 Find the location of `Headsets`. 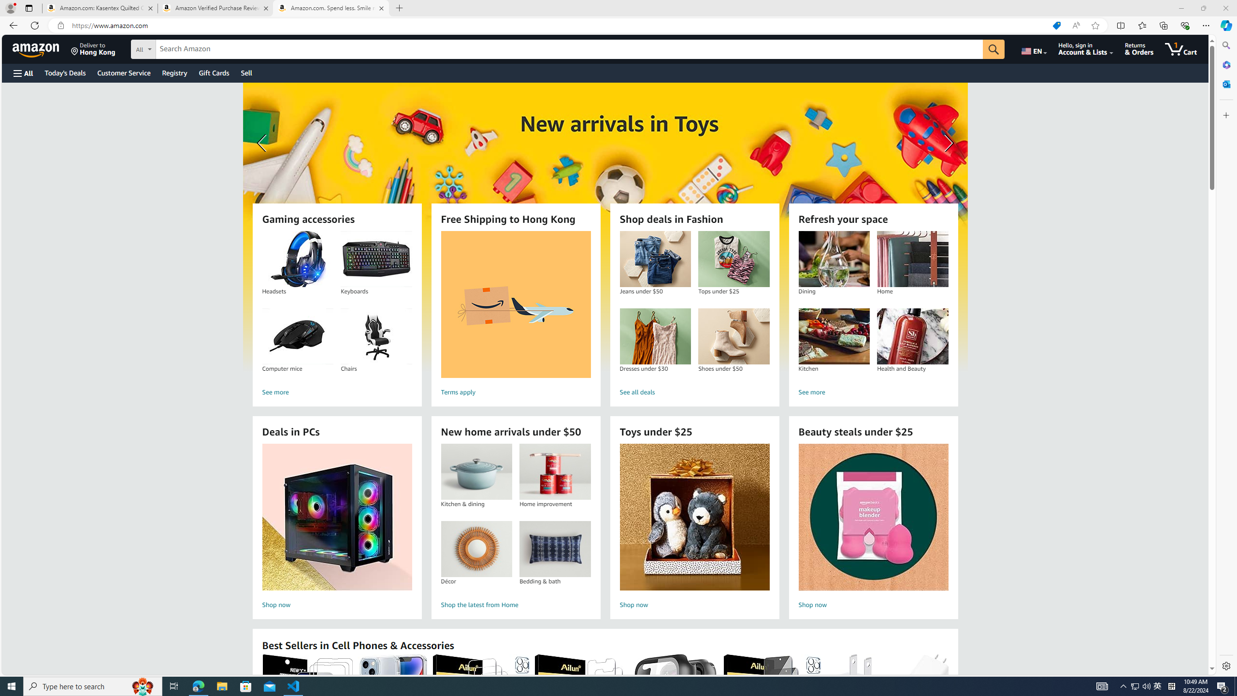

Headsets is located at coordinates (298, 259).